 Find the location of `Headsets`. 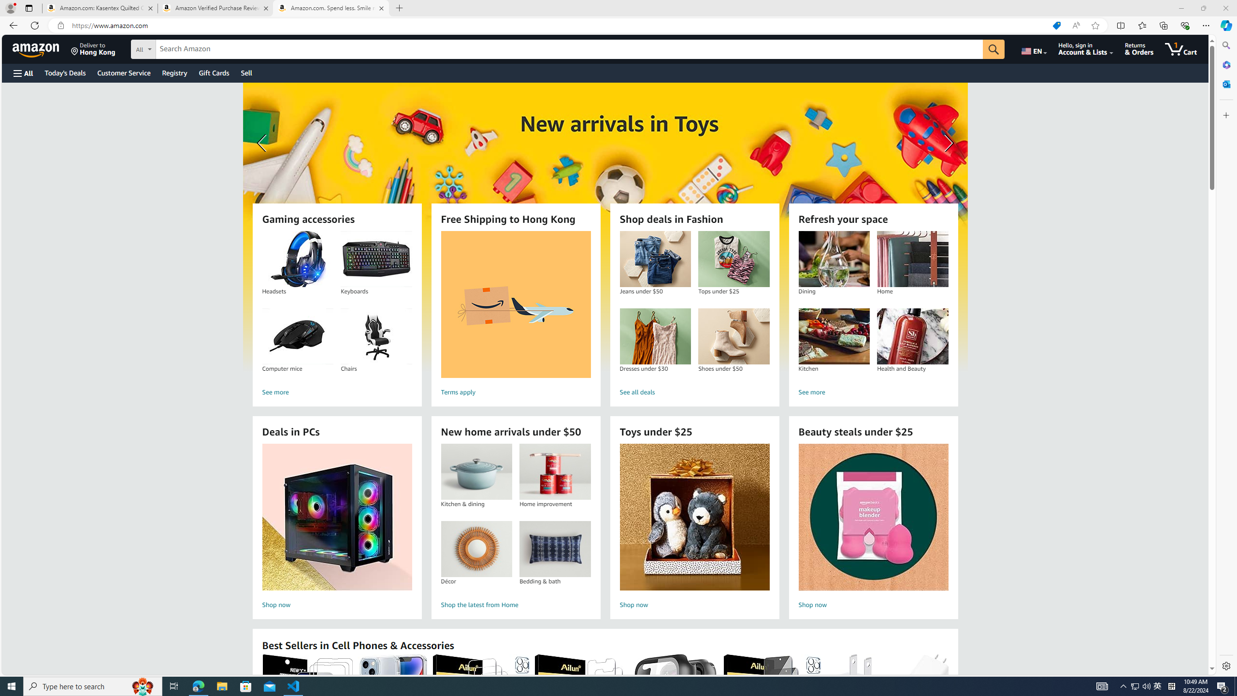

Headsets is located at coordinates (298, 259).